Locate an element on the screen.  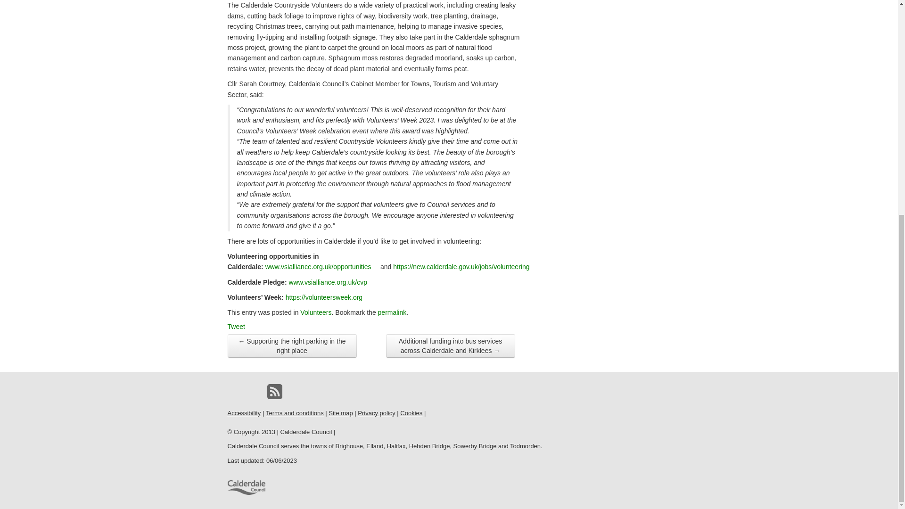
Volunteers is located at coordinates (316, 312).